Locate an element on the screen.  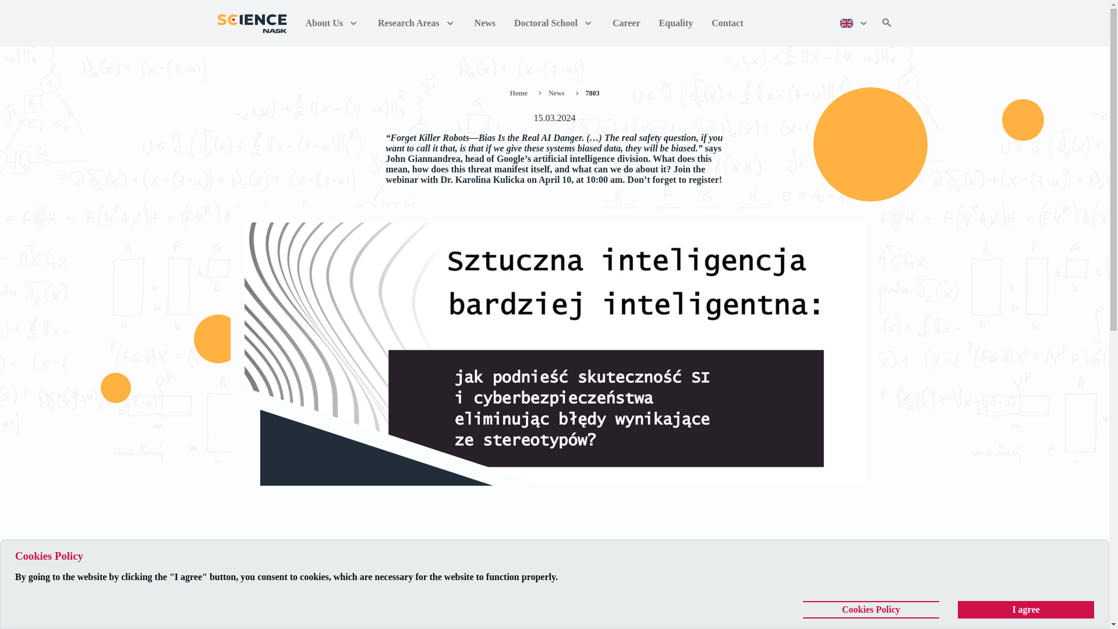
Research Areas is located at coordinates (417, 23).